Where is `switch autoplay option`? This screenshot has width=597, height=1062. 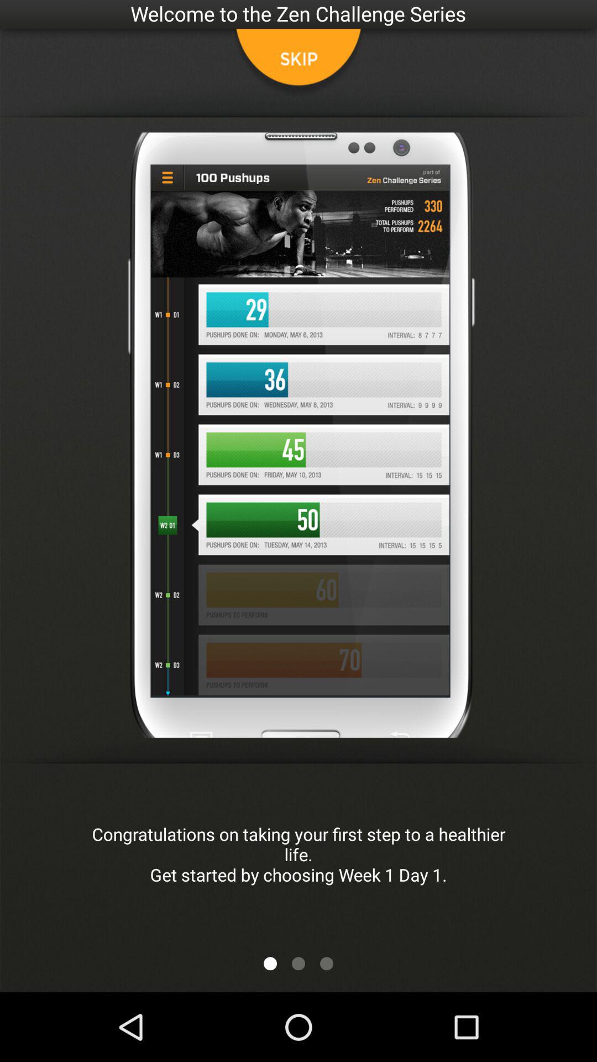 switch autoplay option is located at coordinates (270, 964).